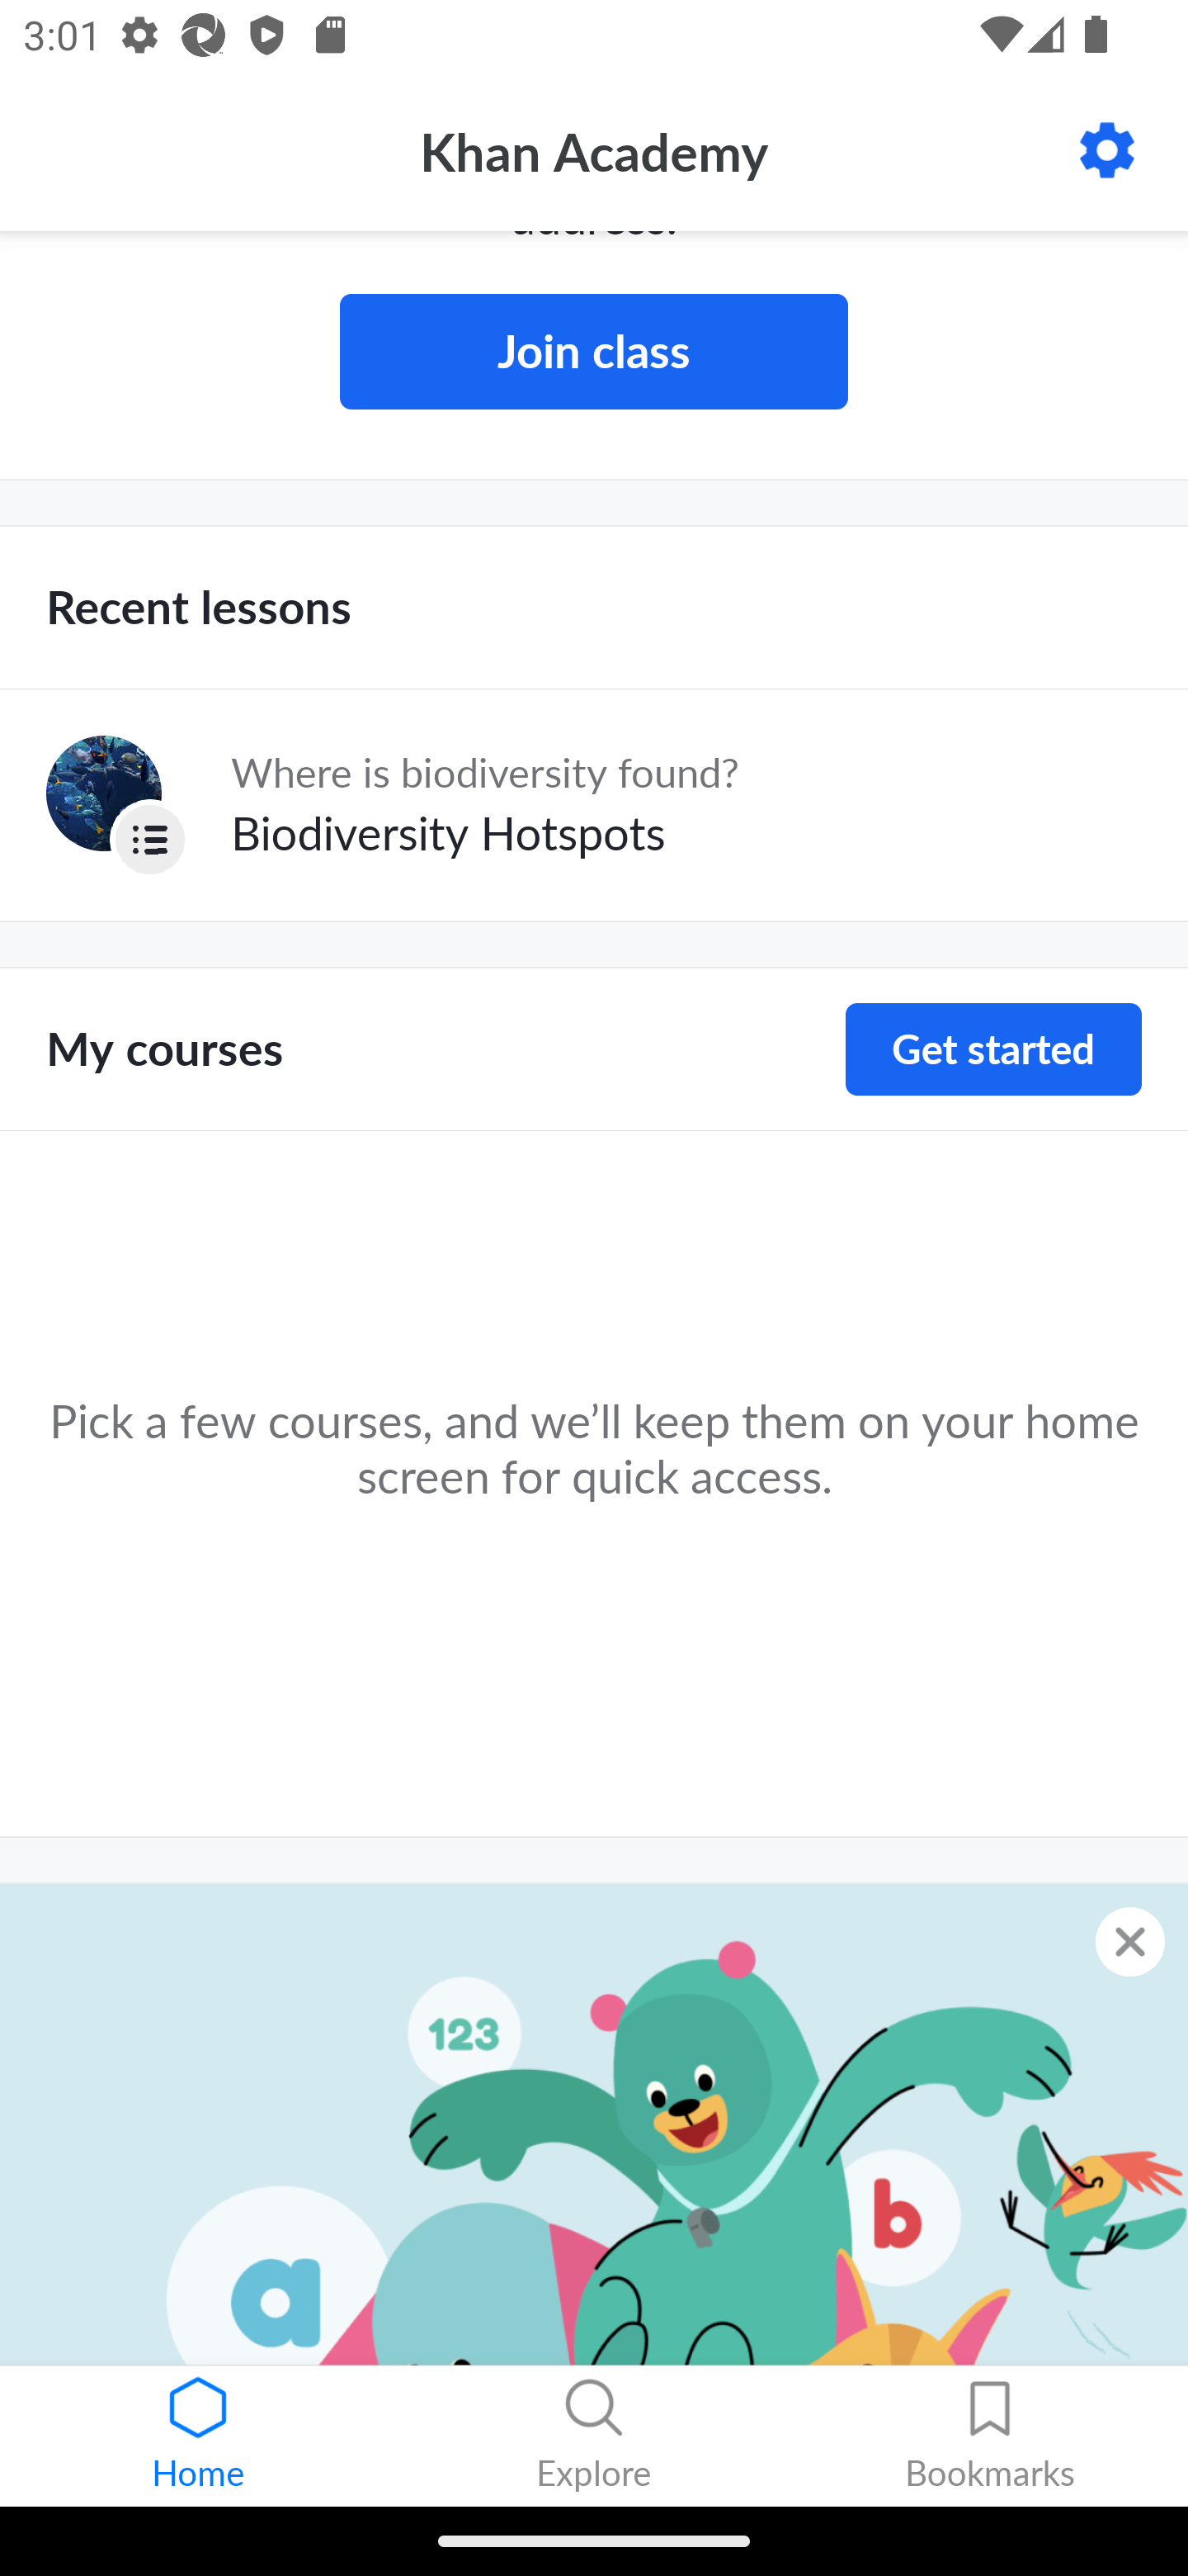 The width and height of the screenshot is (1188, 2576). Describe the element at coordinates (993, 1049) in the screenshot. I see `Get started` at that location.